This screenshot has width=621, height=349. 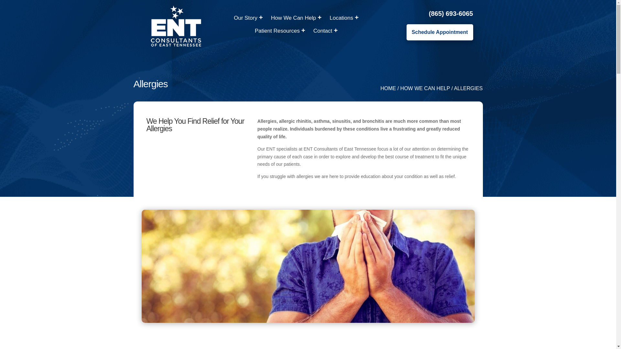 What do you see at coordinates (176, 26) in the screenshot?
I see `ENT-Consultants-Logo-White` at bounding box center [176, 26].